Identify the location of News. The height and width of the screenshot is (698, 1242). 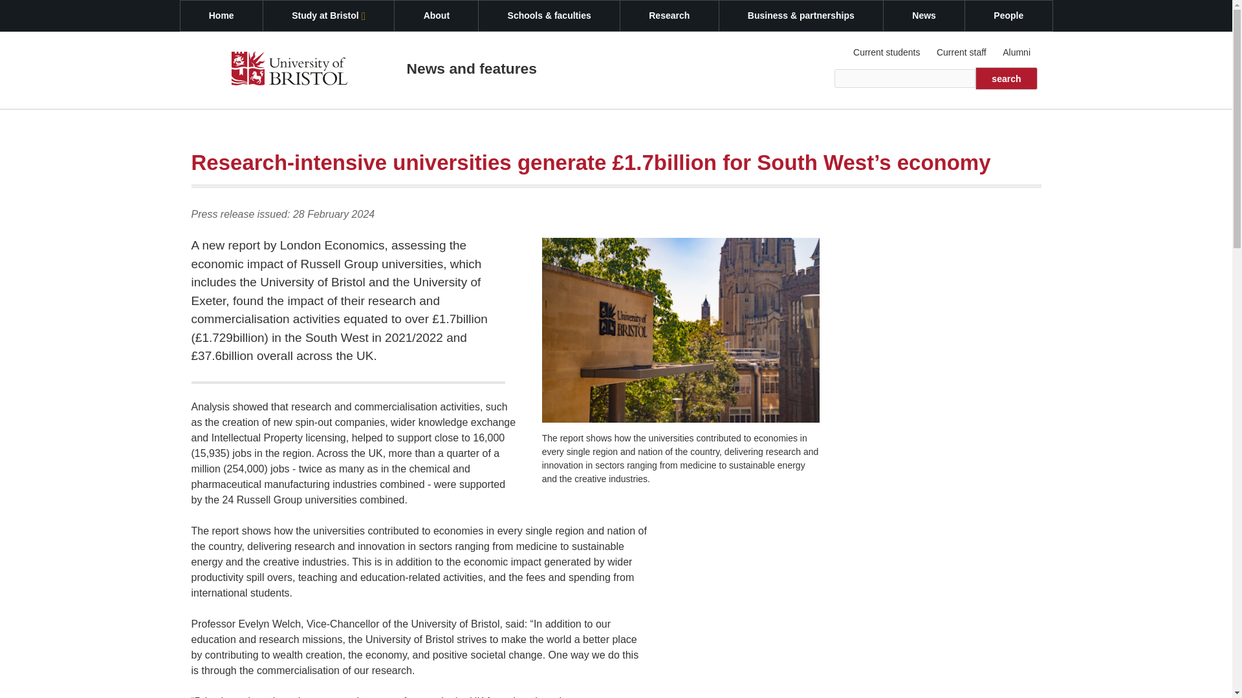
(924, 16).